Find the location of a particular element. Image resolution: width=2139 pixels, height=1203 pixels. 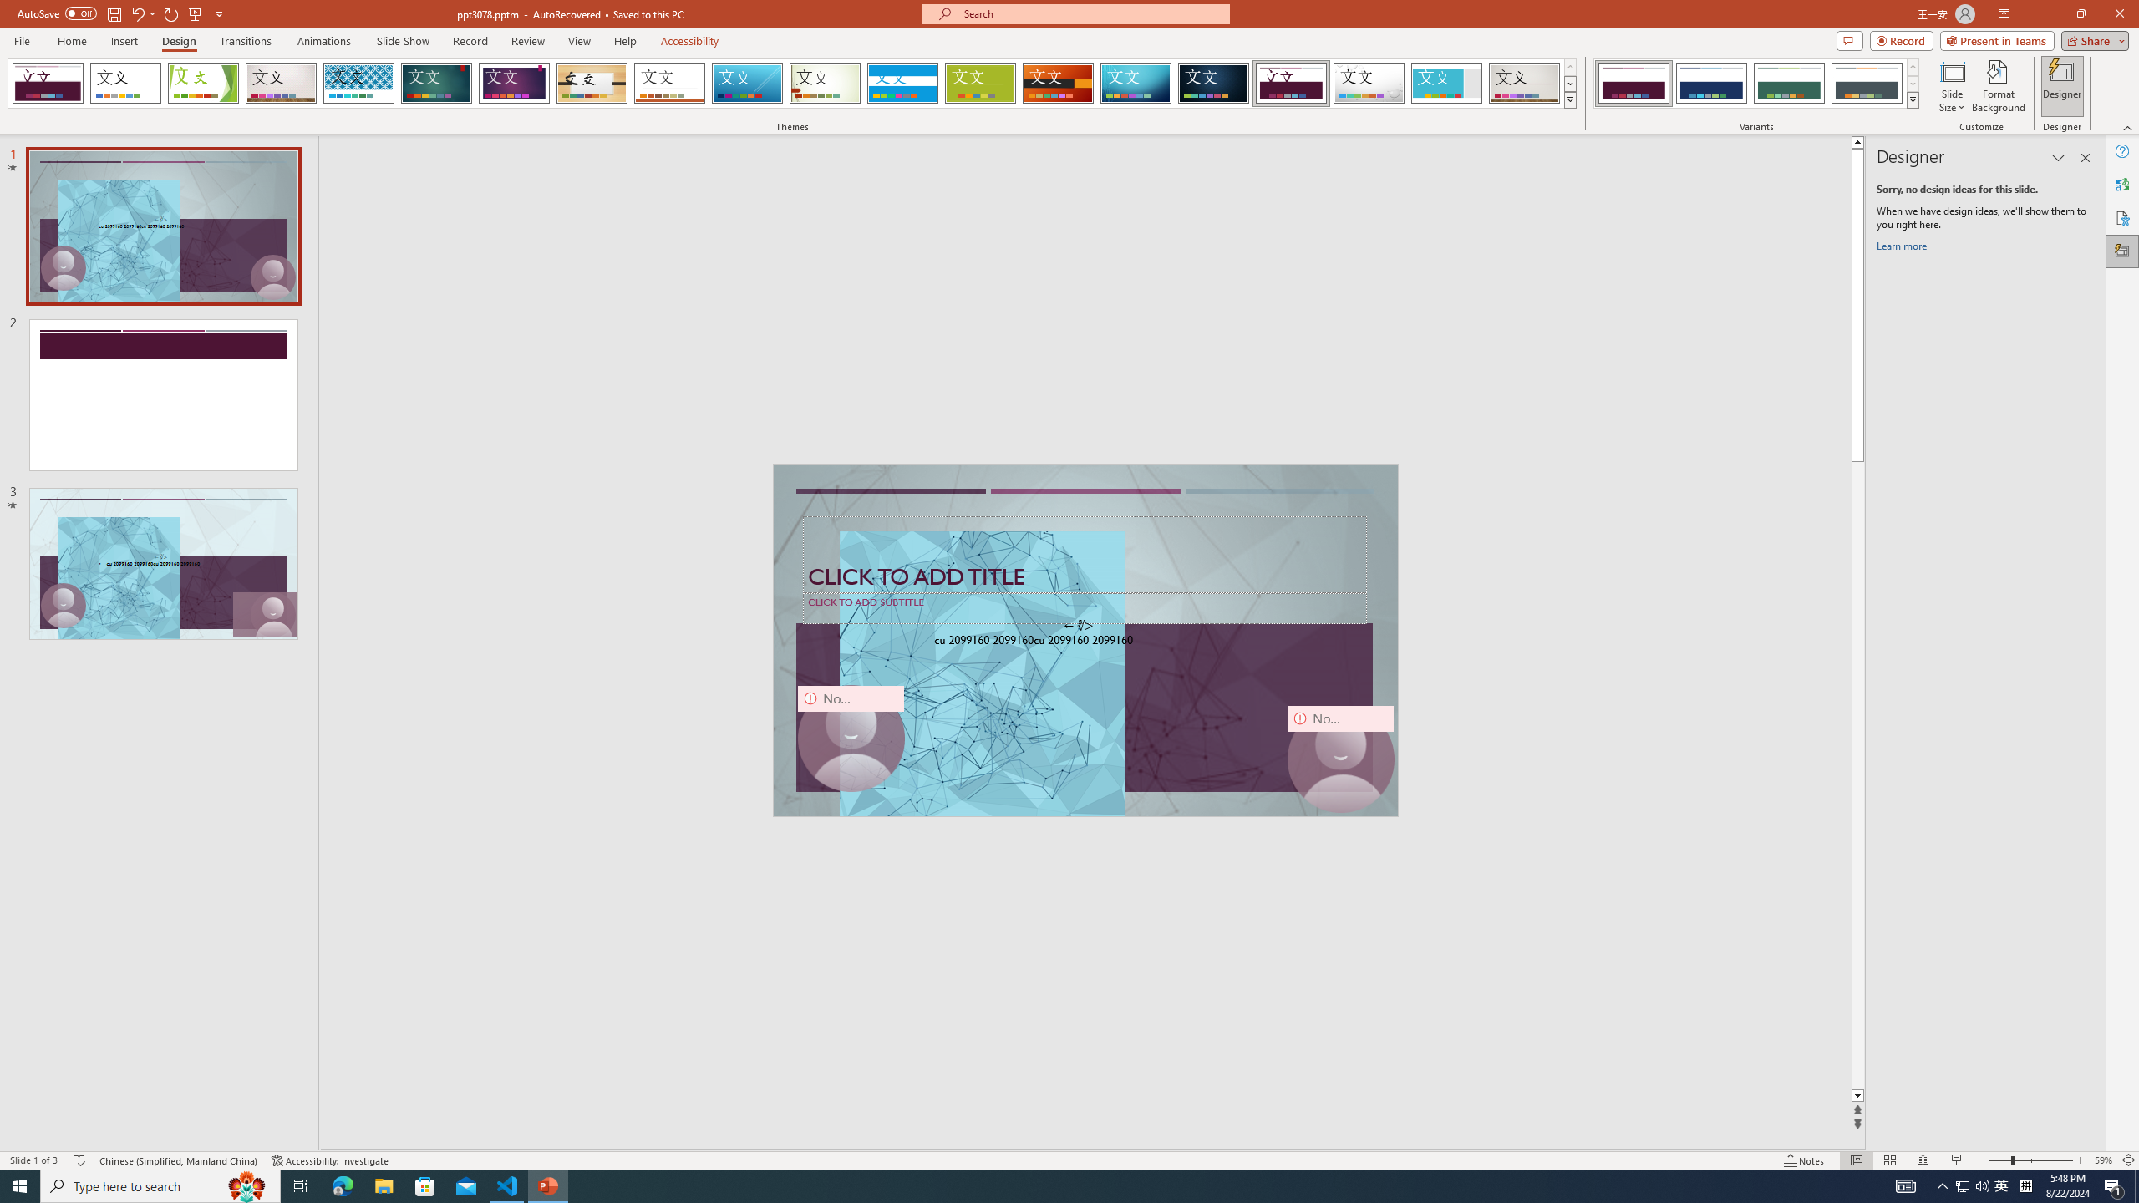

Camera 9, No camera detected. is located at coordinates (850, 739).